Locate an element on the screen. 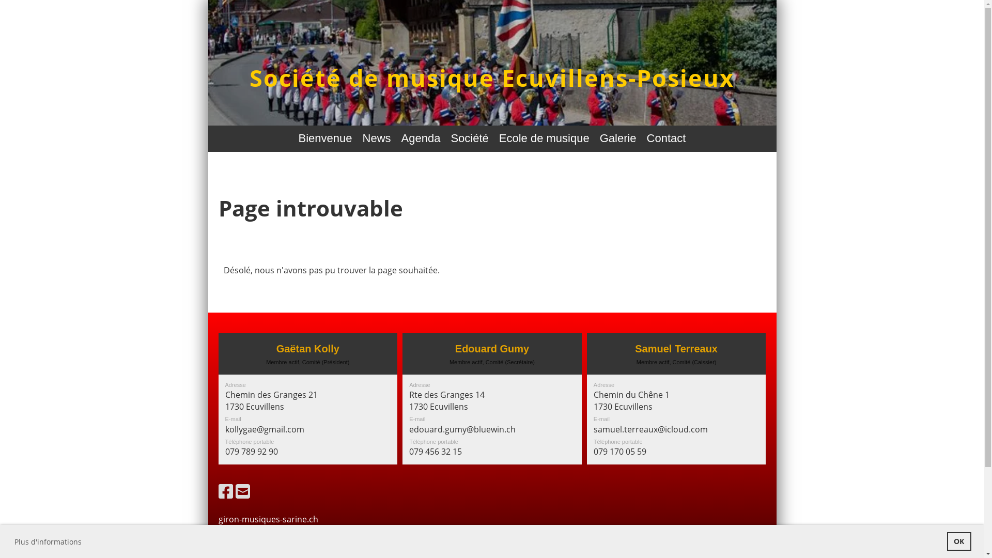 Image resolution: width=992 pixels, height=558 pixels. Chemin des Granges 21
1730 Ecuvillens is located at coordinates (272, 400).